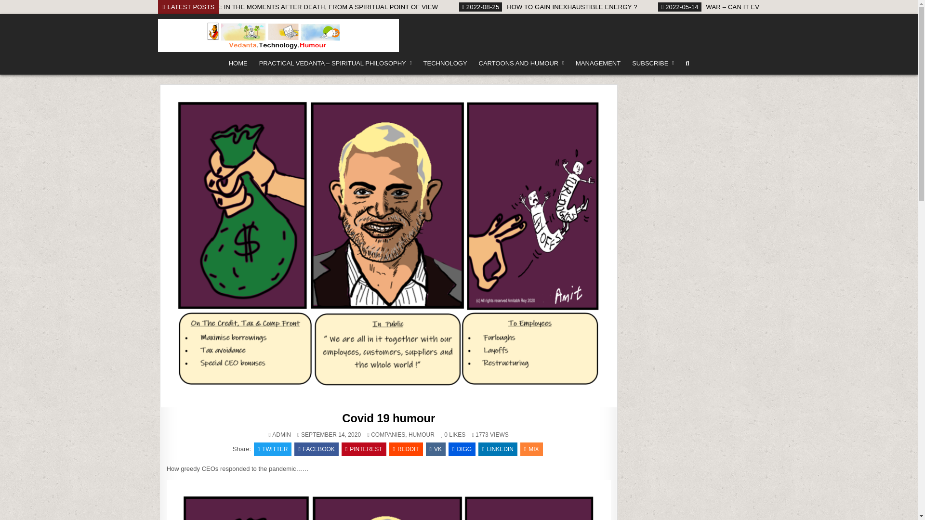  What do you see at coordinates (364, 449) in the screenshot?
I see `PINTEREST` at bounding box center [364, 449].